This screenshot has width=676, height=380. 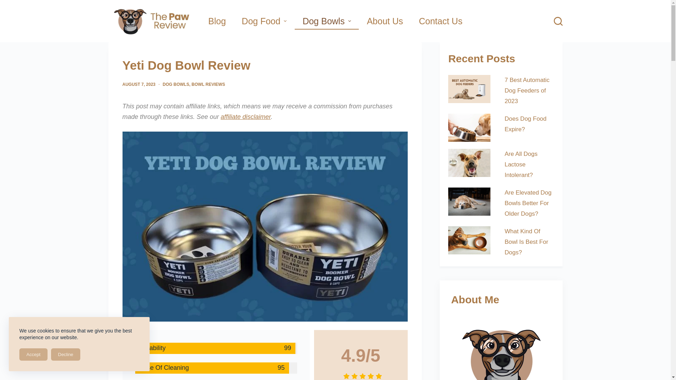 What do you see at coordinates (65, 354) in the screenshot?
I see `Decline` at bounding box center [65, 354].